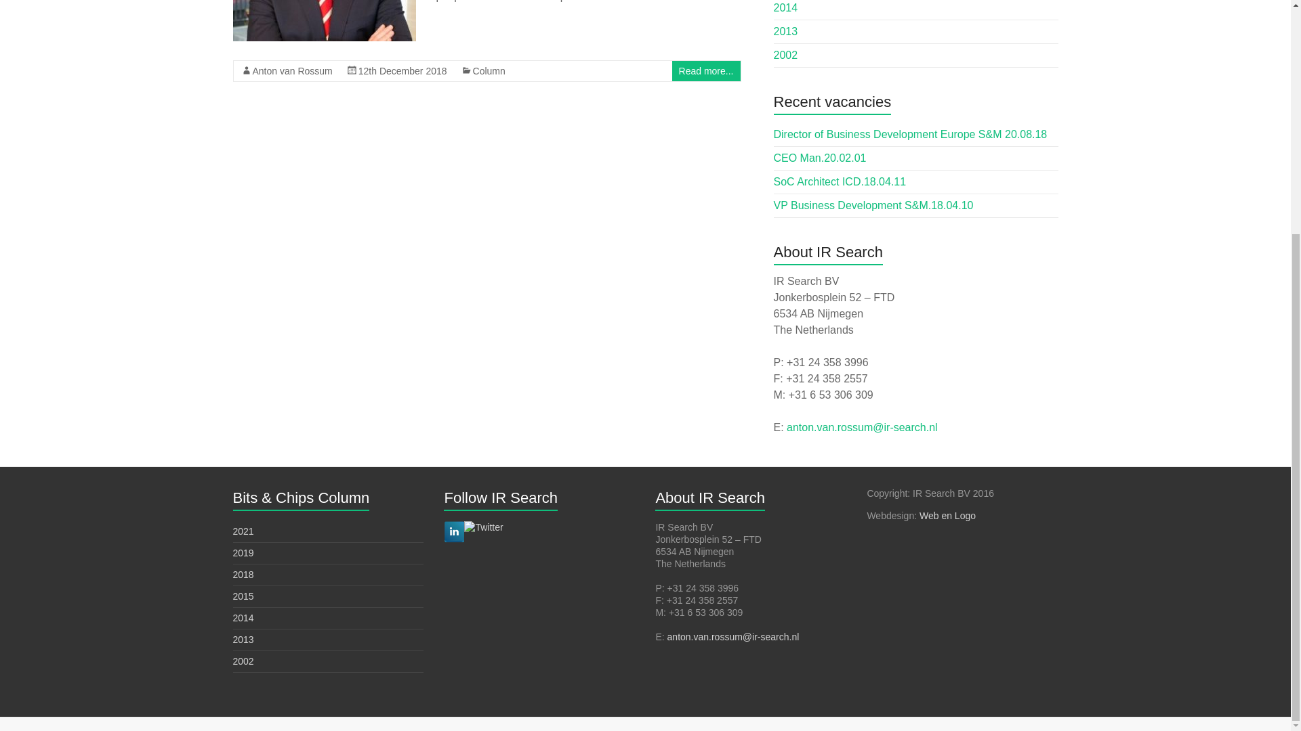  What do you see at coordinates (243, 575) in the screenshot?
I see `2018` at bounding box center [243, 575].